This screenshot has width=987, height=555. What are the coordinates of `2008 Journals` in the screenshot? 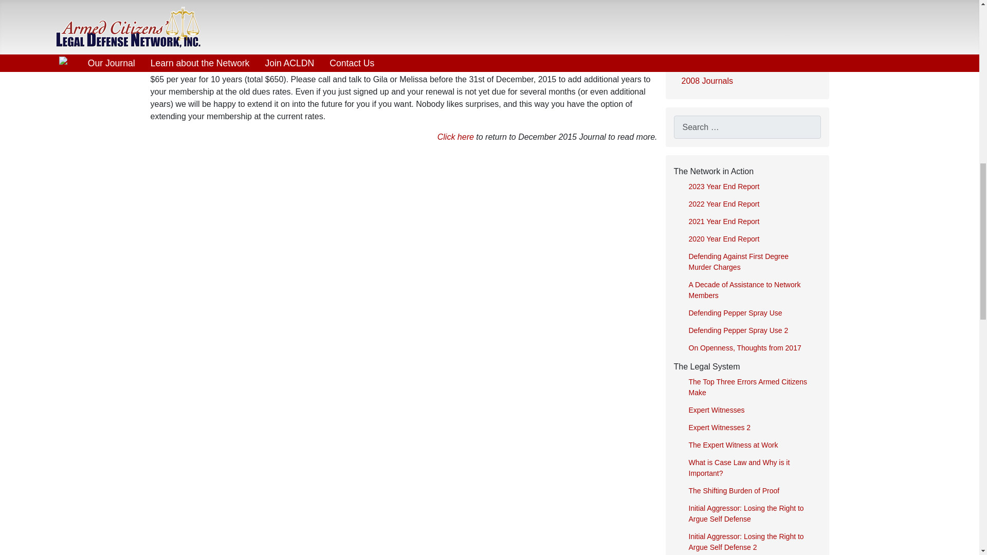 It's located at (746, 81).